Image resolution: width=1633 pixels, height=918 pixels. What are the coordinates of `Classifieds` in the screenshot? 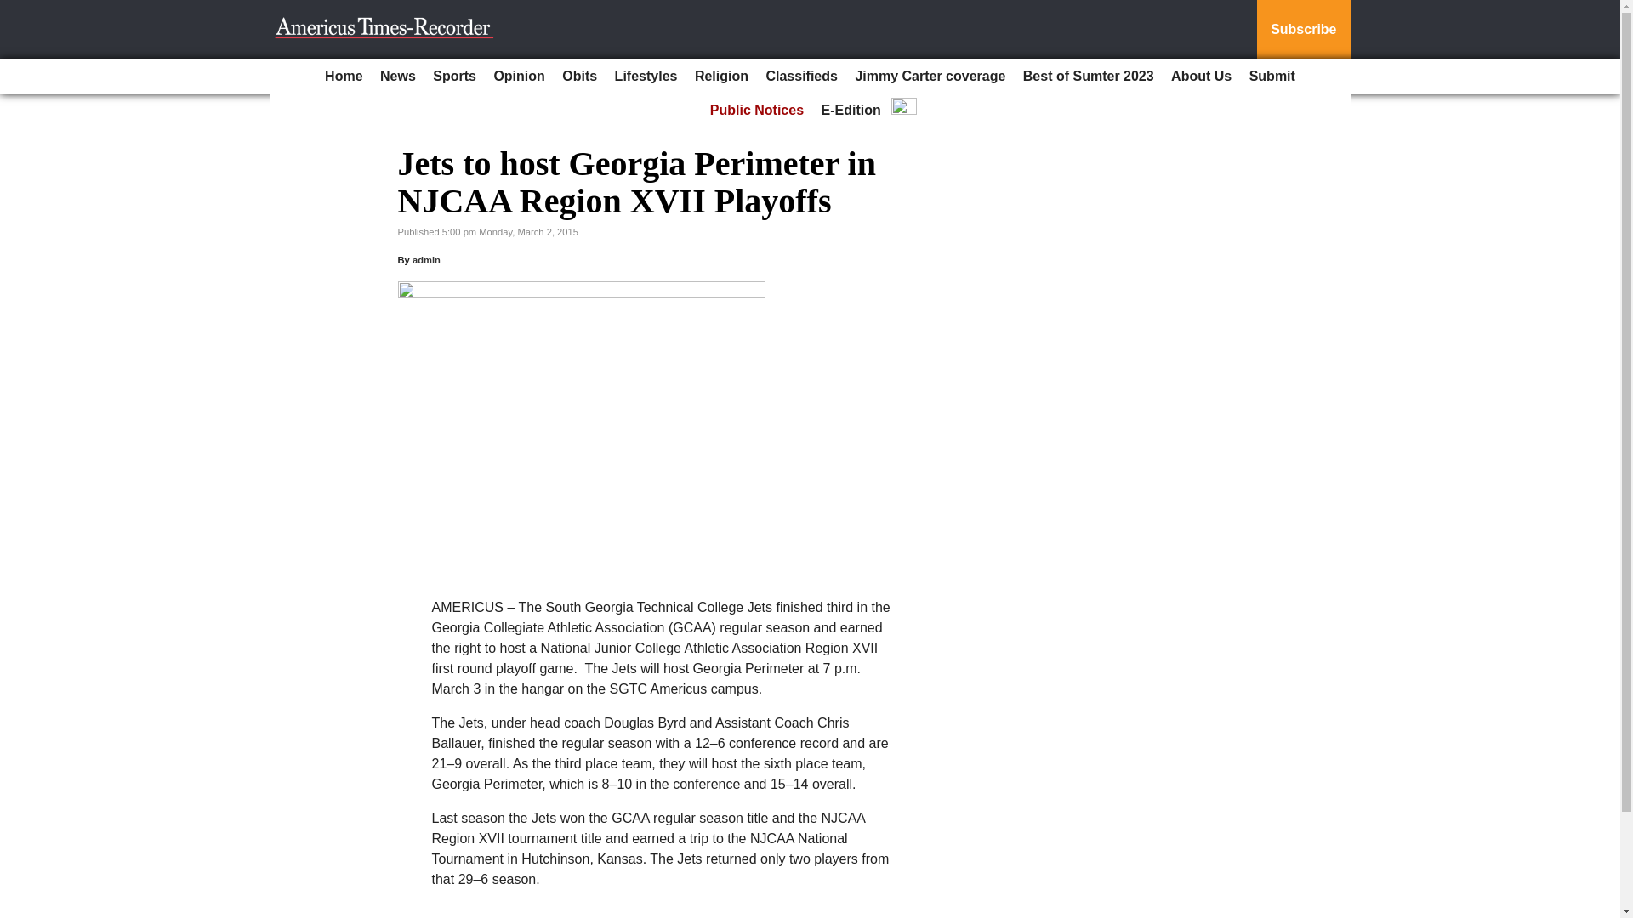 It's located at (801, 76).